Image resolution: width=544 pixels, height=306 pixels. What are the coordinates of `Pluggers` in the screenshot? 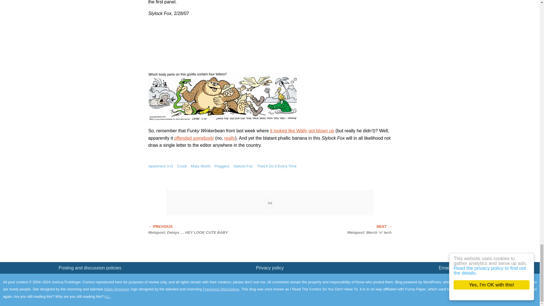 It's located at (222, 166).